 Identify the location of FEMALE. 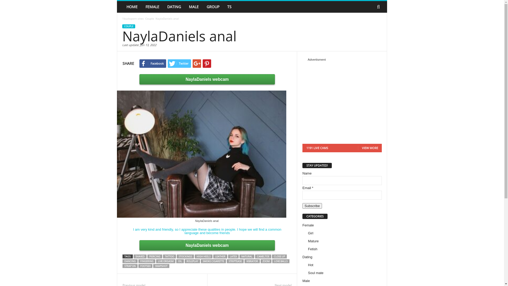
(152, 7).